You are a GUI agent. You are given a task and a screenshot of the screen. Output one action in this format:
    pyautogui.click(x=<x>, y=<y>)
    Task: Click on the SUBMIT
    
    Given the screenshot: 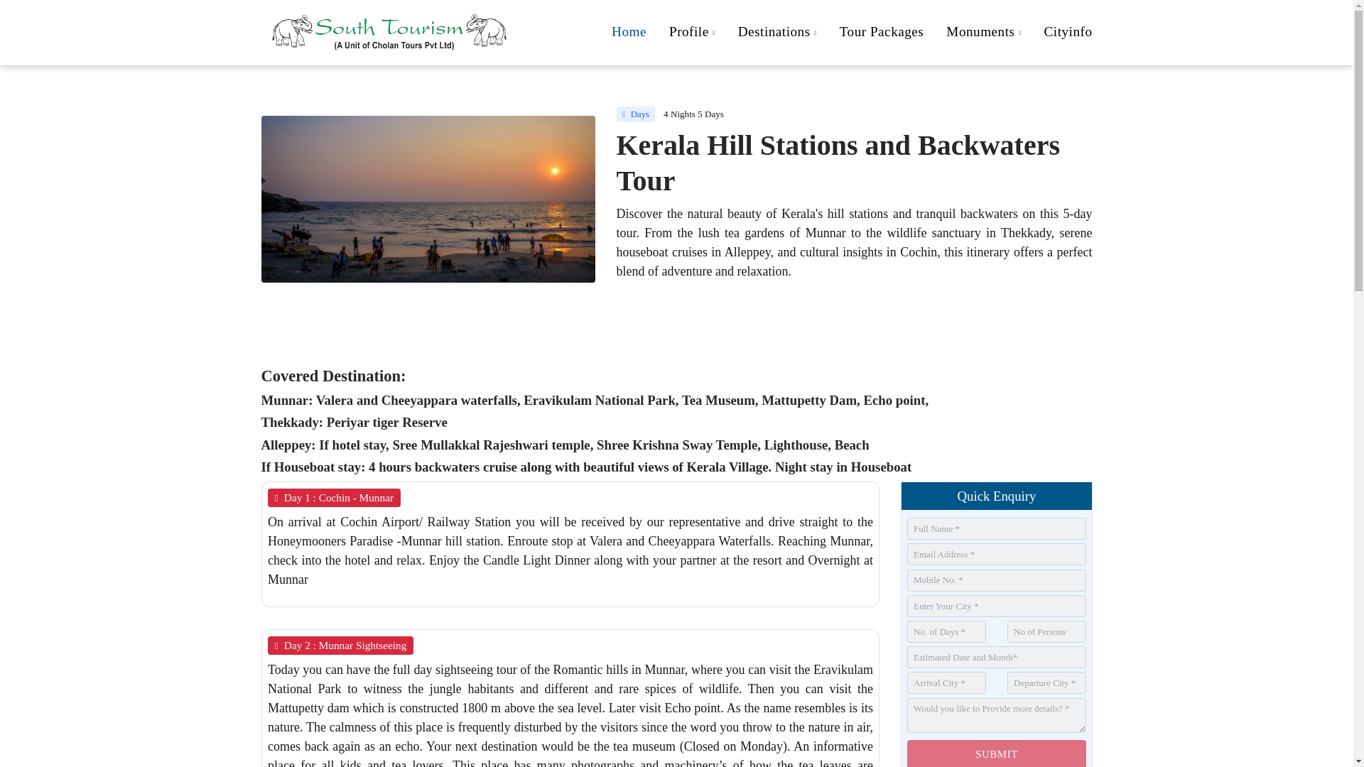 What is the action you would take?
    pyautogui.click(x=996, y=754)
    